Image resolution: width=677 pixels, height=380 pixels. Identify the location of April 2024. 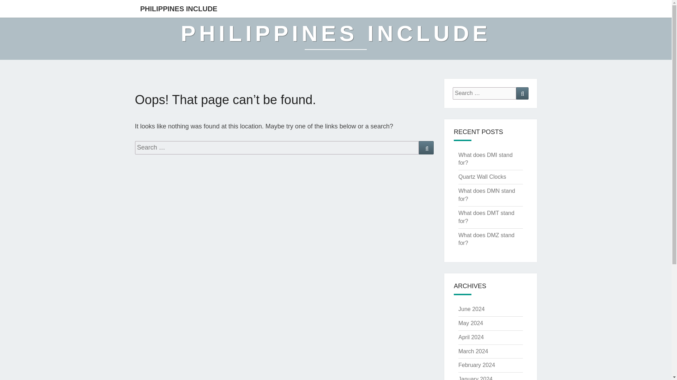
(471, 337).